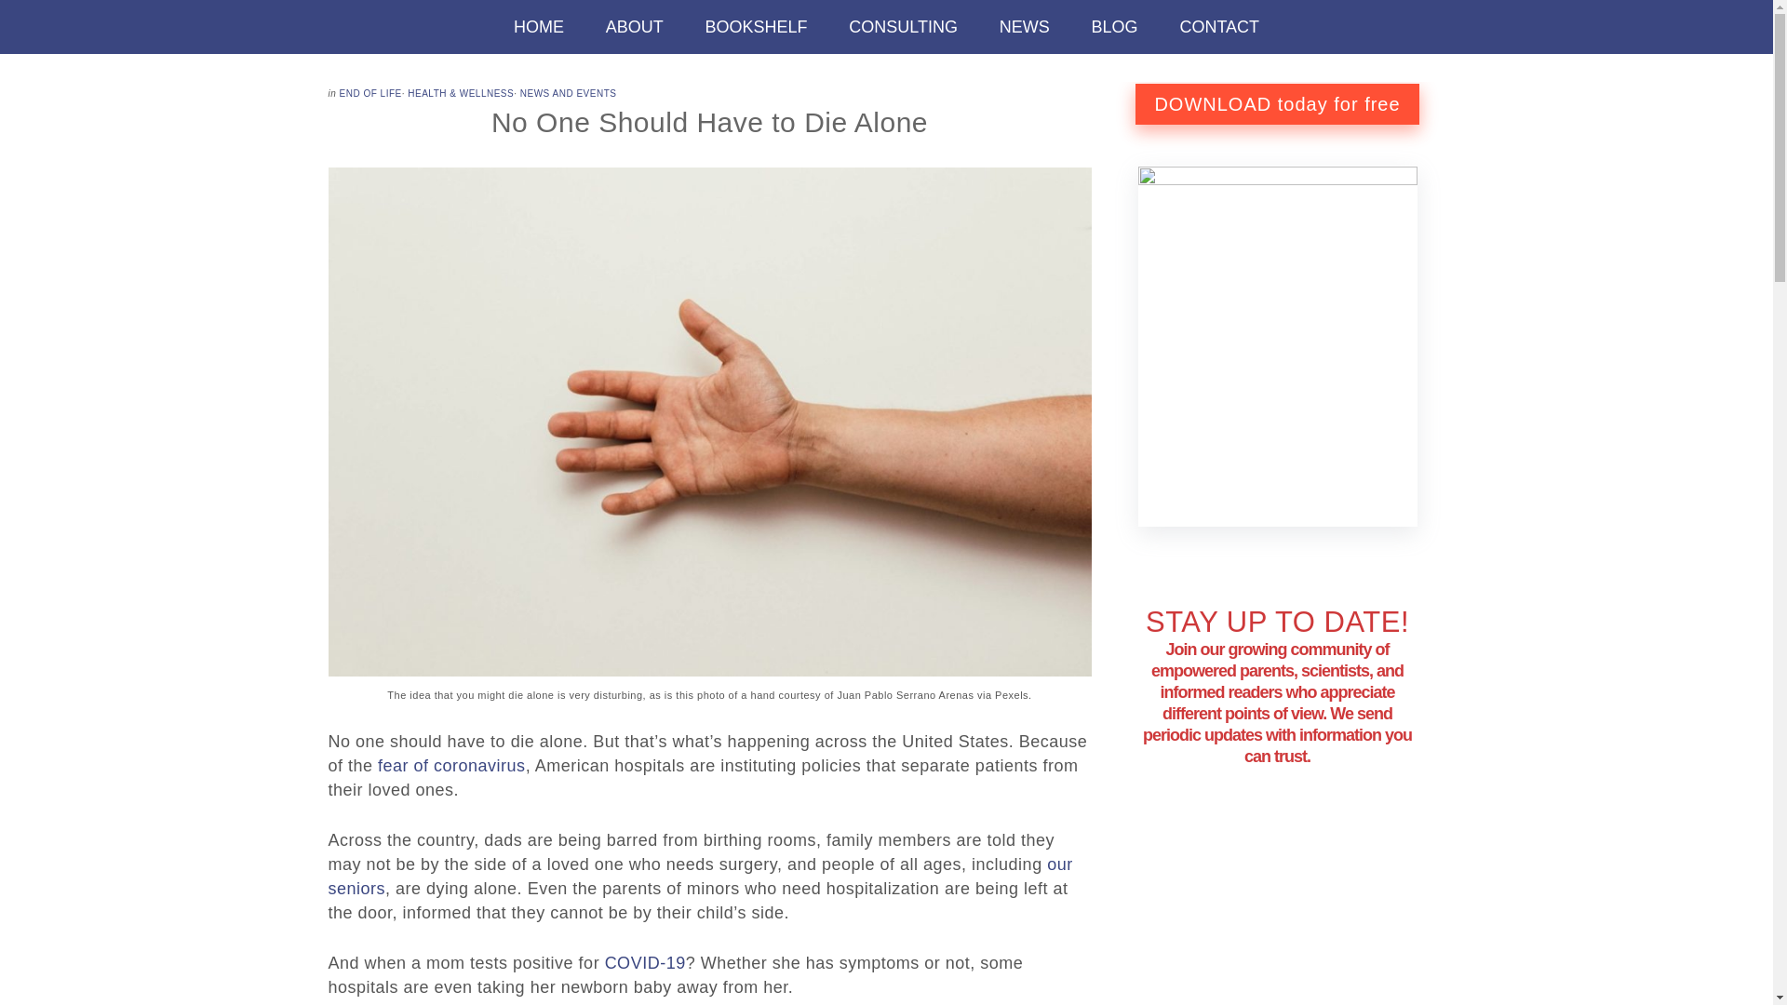 This screenshot has width=1787, height=1005. Describe the element at coordinates (646, 962) in the screenshot. I see `COVID-19` at that location.